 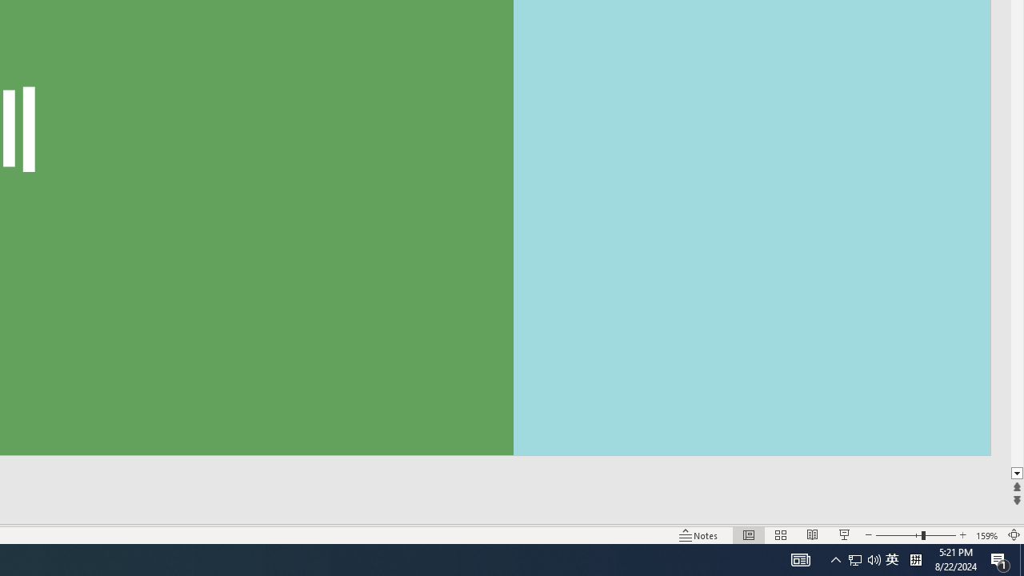 What do you see at coordinates (987, 534) in the screenshot?
I see `Zoom 159%` at bounding box center [987, 534].